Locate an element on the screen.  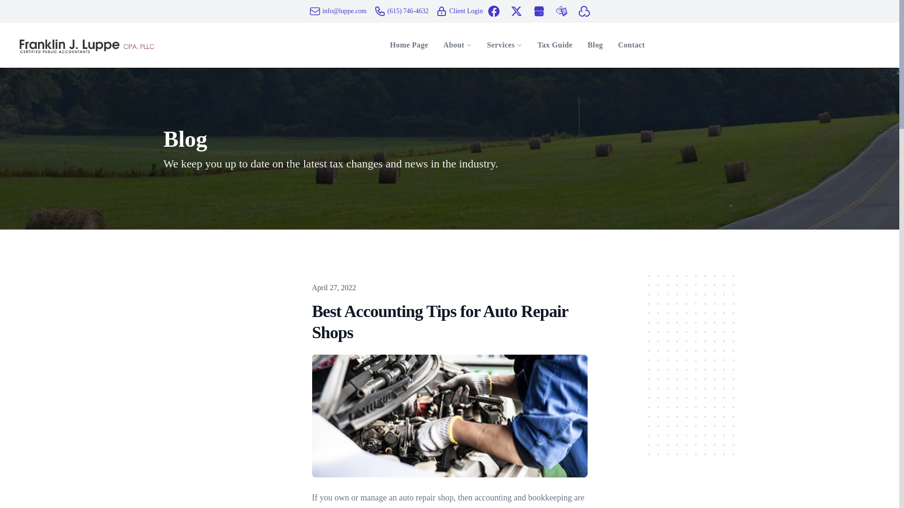
About is located at coordinates (454, 45).